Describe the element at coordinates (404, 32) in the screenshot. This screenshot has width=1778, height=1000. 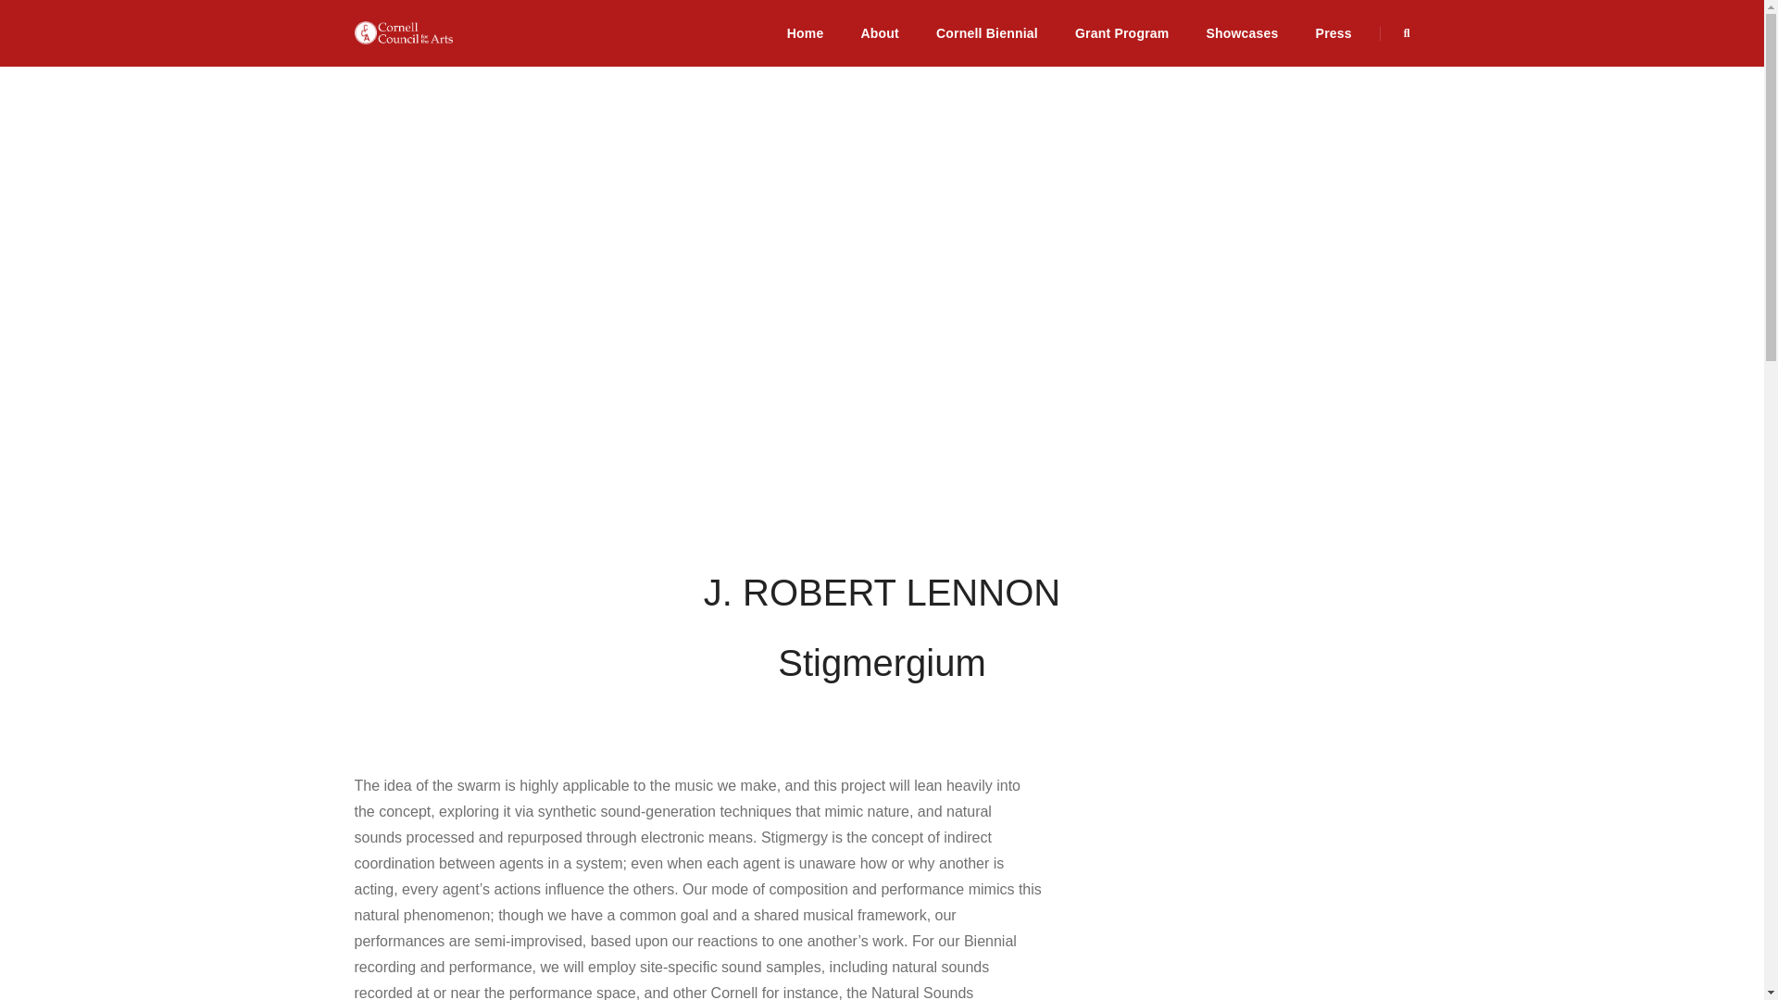
I see `Cornell Council for the Arts` at that location.